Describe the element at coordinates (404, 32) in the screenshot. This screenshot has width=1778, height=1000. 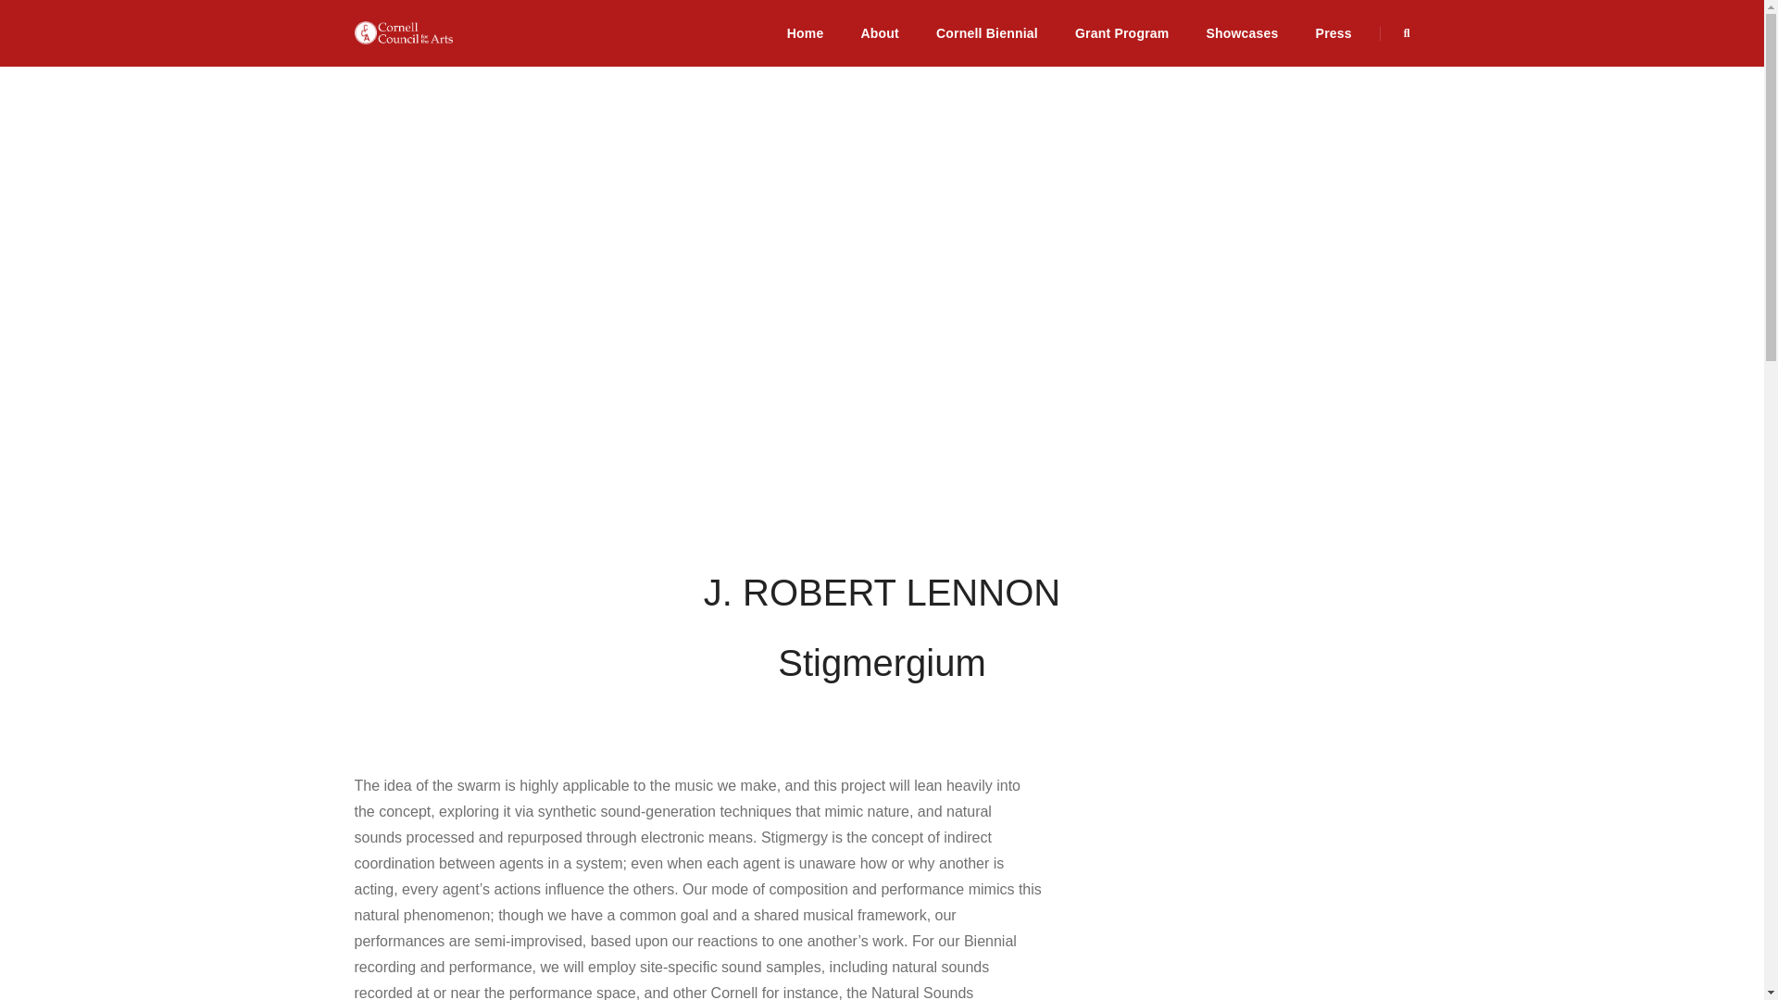
I see `Cornell Council for the Arts` at that location.